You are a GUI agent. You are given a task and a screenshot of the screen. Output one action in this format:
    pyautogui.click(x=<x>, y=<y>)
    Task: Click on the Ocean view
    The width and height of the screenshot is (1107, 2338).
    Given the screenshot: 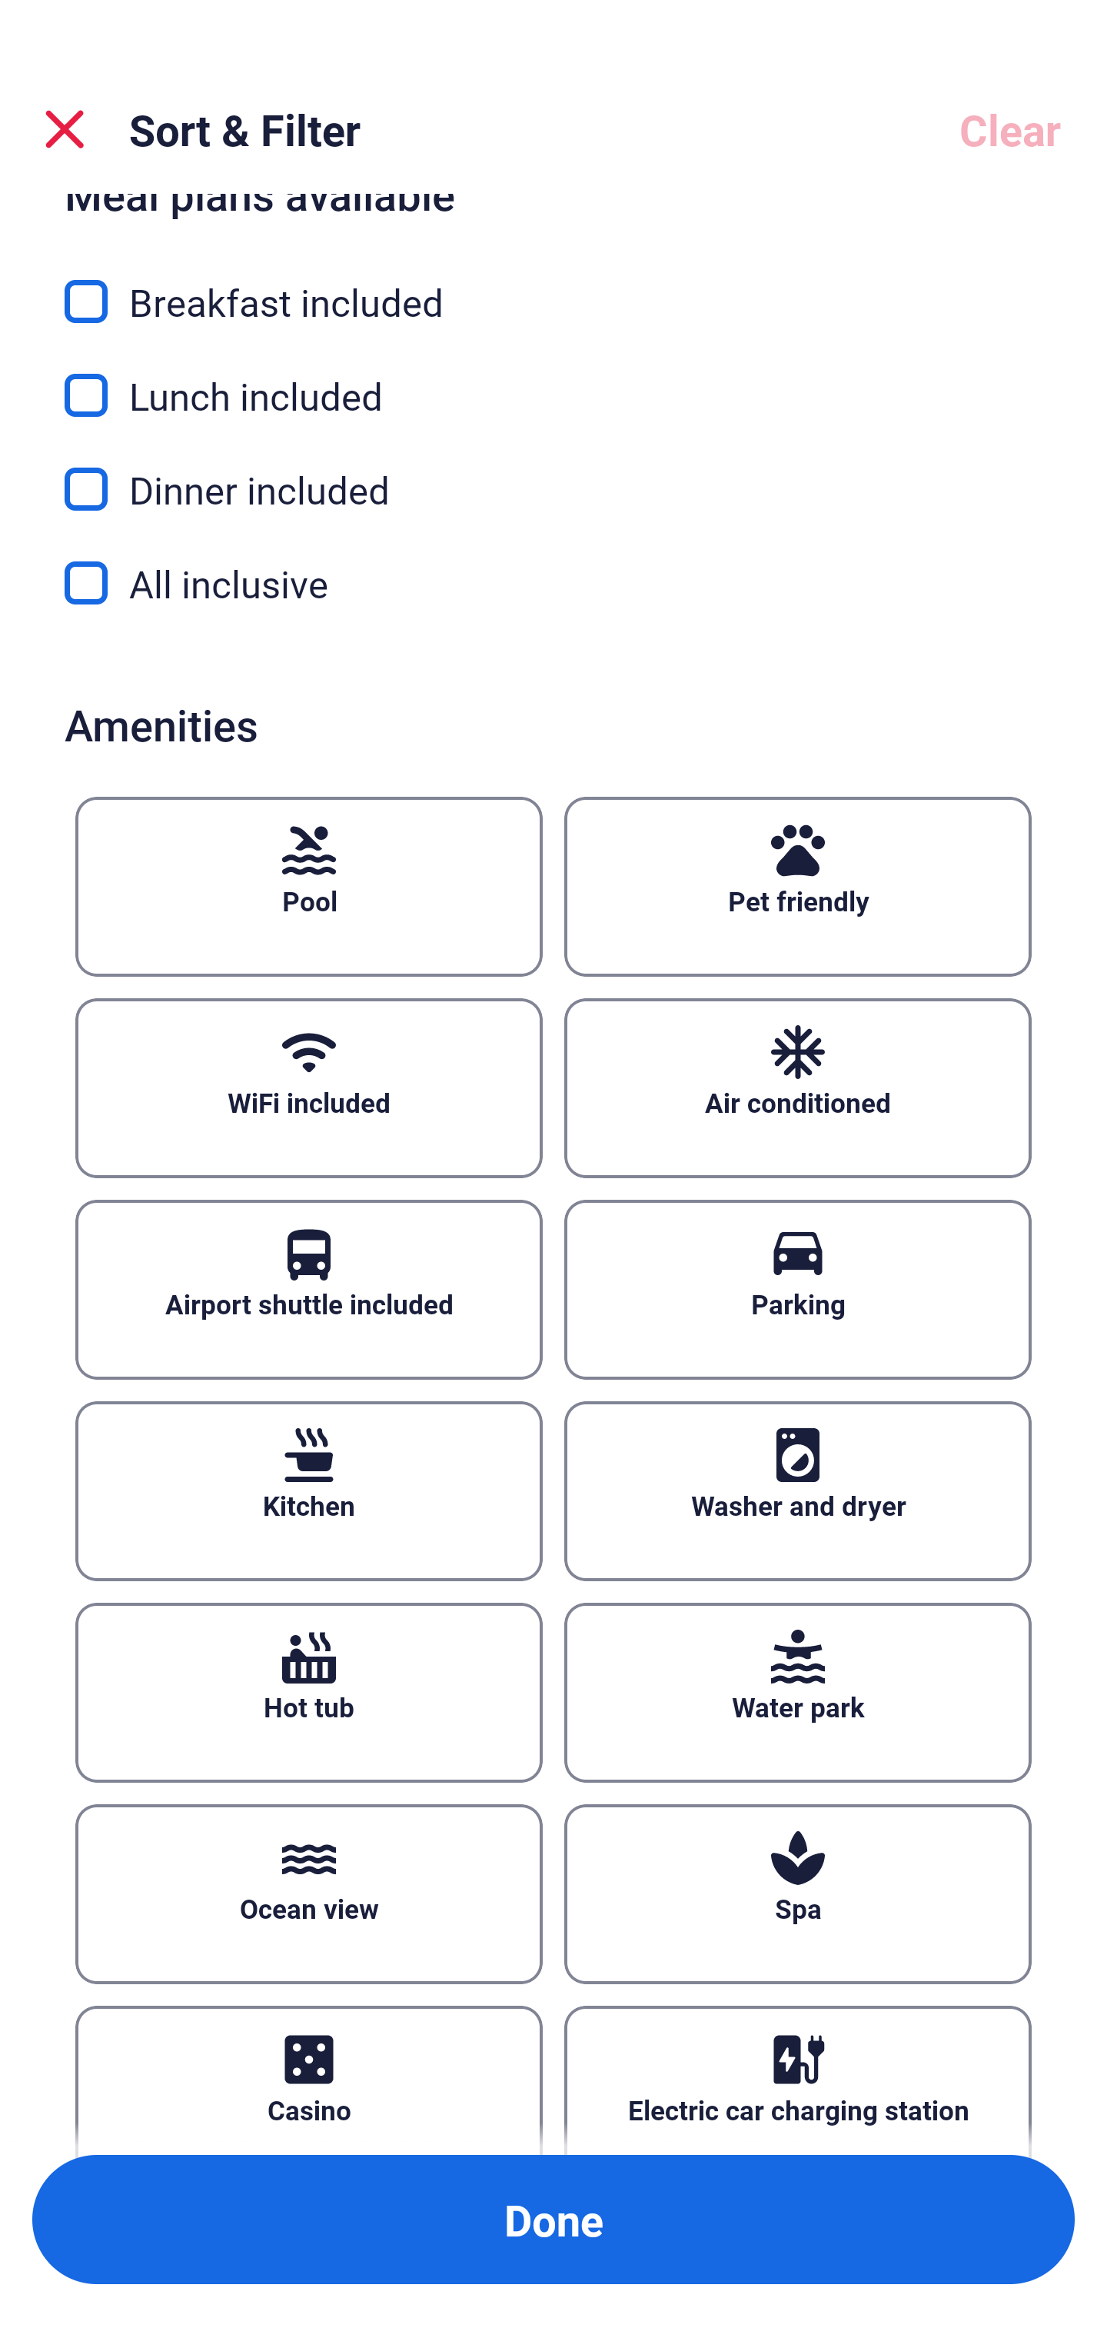 What is the action you would take?
    pyautogui.click(x=308, y=1894)
    